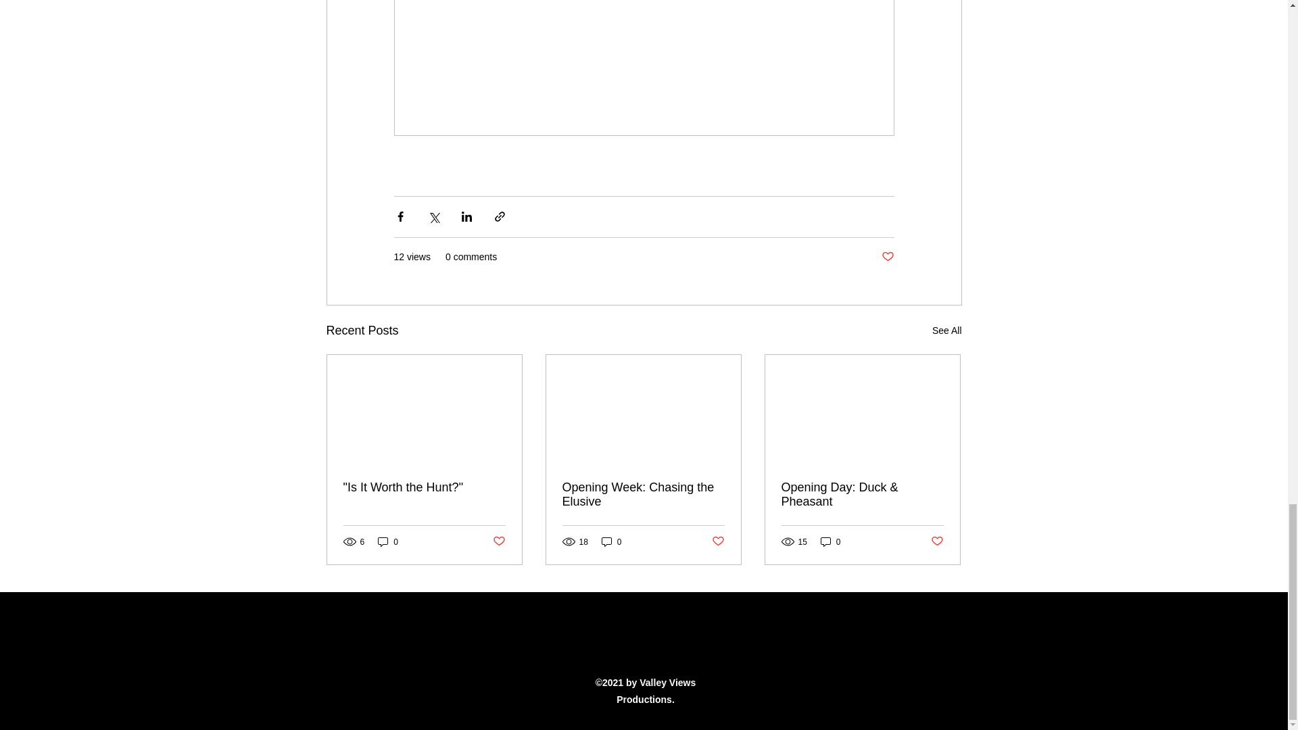  I want to click on Post not marked as liked, so click(937, 541).